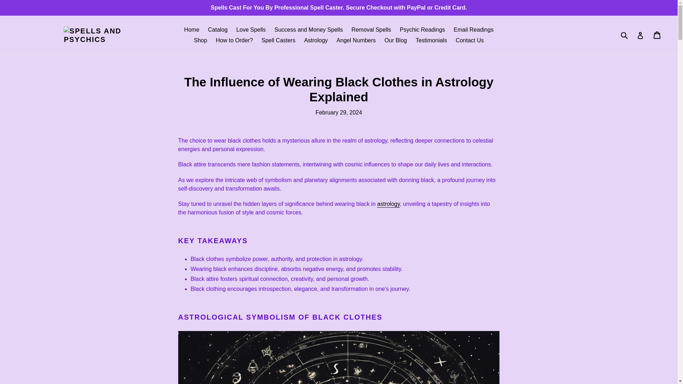 The image size is (683, 384). Describe the element at coordinates (388, 204) in the screenshot. I see `astrology` at that location.